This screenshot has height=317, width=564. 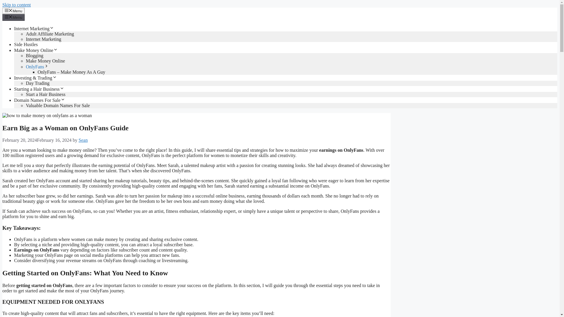 What do you see at coordinates (34, 28) in the screenshot?
I see `Internet Marketing` at bounding box center [34, 28].